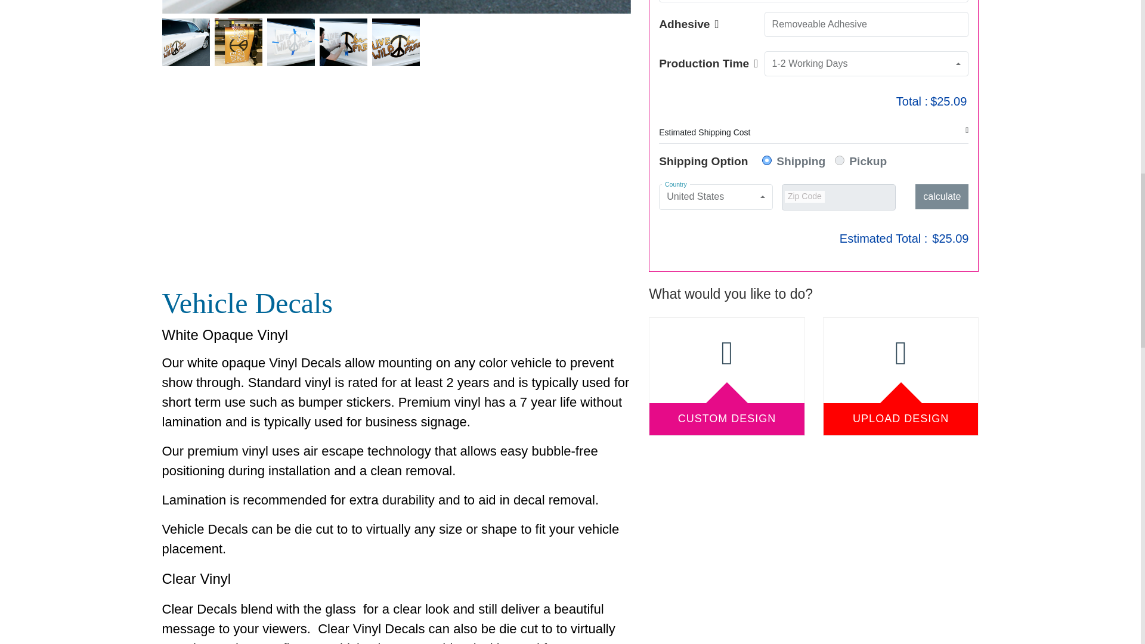 This screenshot has height=644, width=1145. I want to click on Car Decal Process 2, so click(291, 42).